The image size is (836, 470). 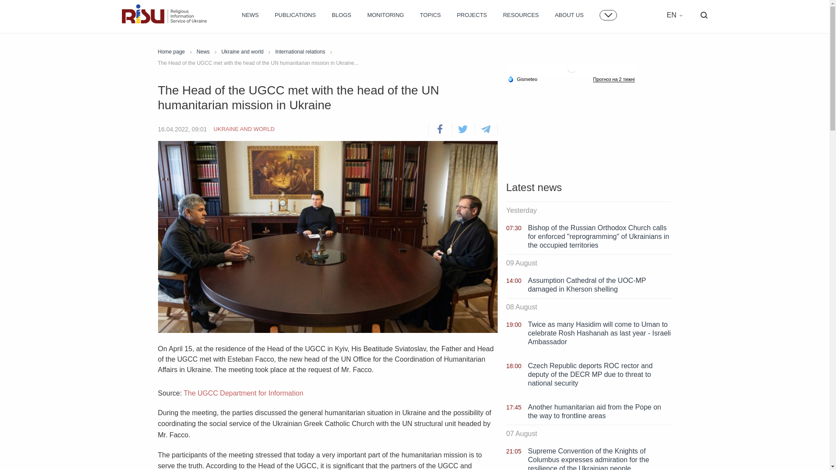 What do you see at coordinates (385, 15) in the screenshot?
I see `MONITORING` at bounding box center [385, 15].